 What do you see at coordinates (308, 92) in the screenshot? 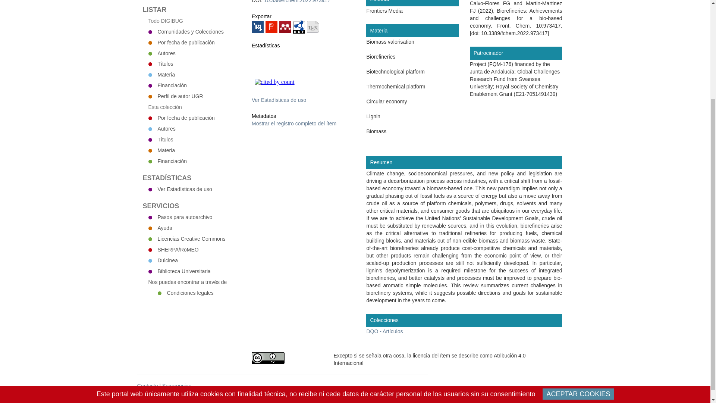
I see `Scopus` at bounding box center [308, 92].